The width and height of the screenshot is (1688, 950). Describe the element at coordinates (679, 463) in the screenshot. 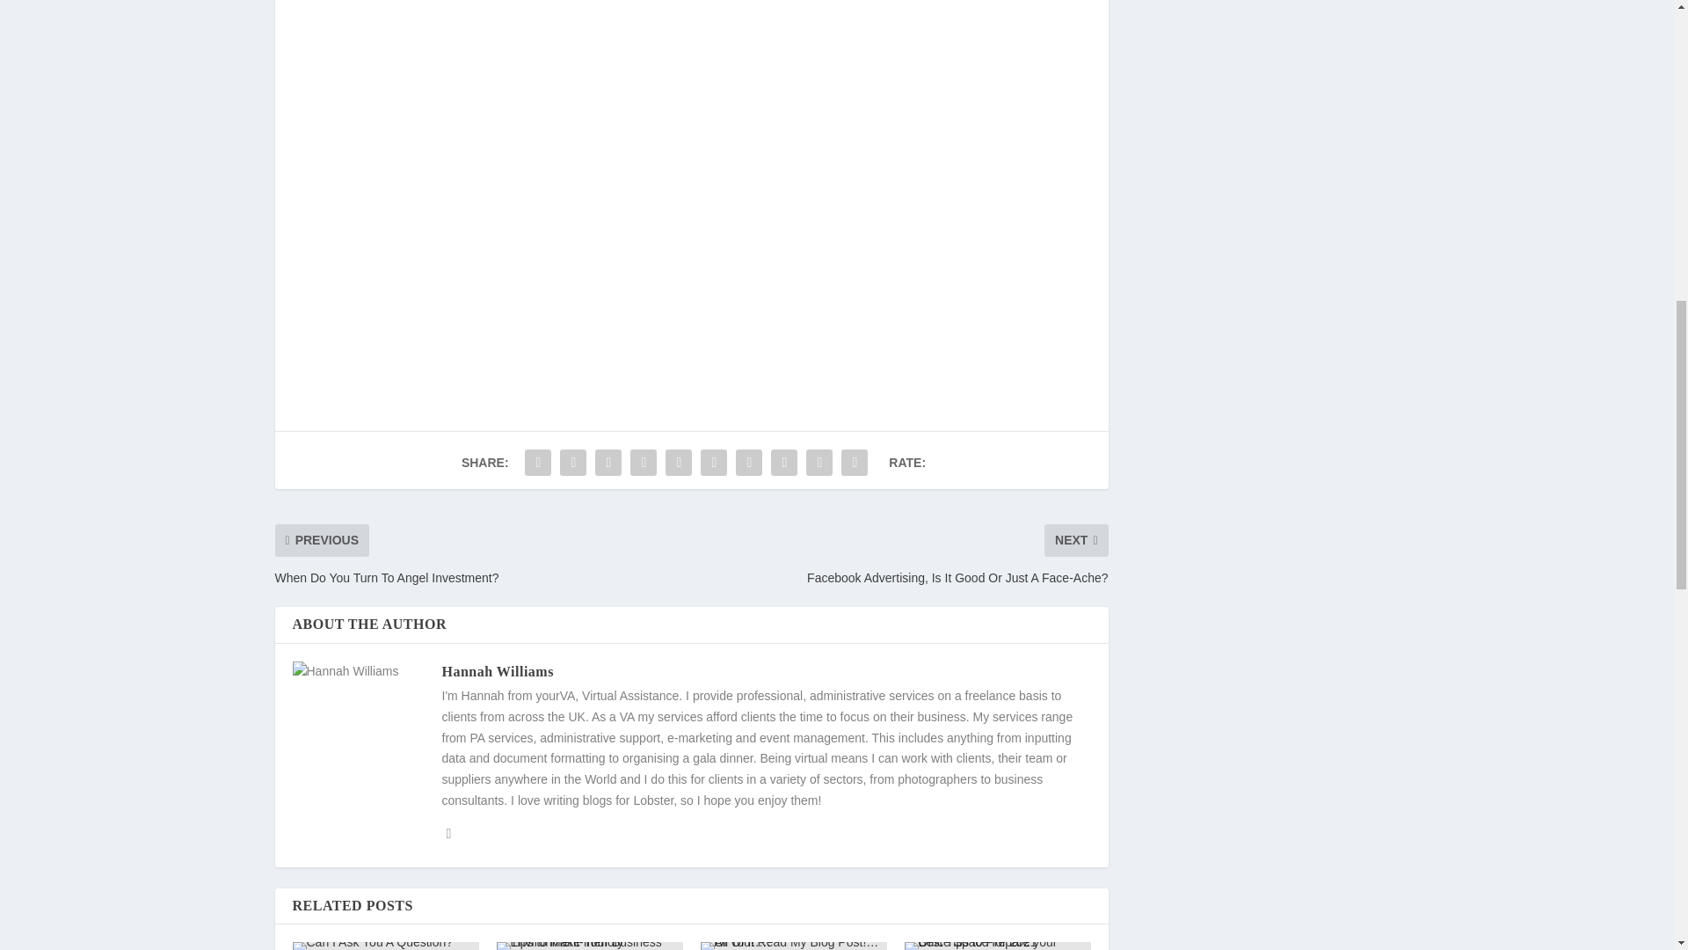

I see `Share "Better Than A Trailer" via Pinterest` at that location.